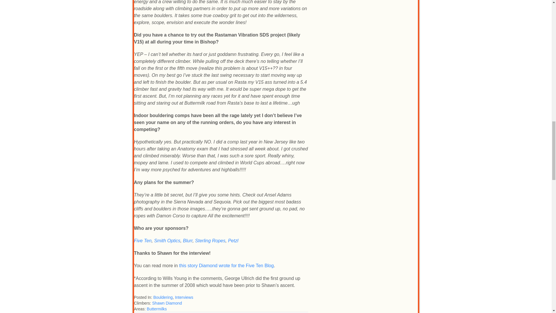  What do you see at coordinates (157, 309) in the screenshot?
I see `Buttermilks` at bounding box center [157, 309].